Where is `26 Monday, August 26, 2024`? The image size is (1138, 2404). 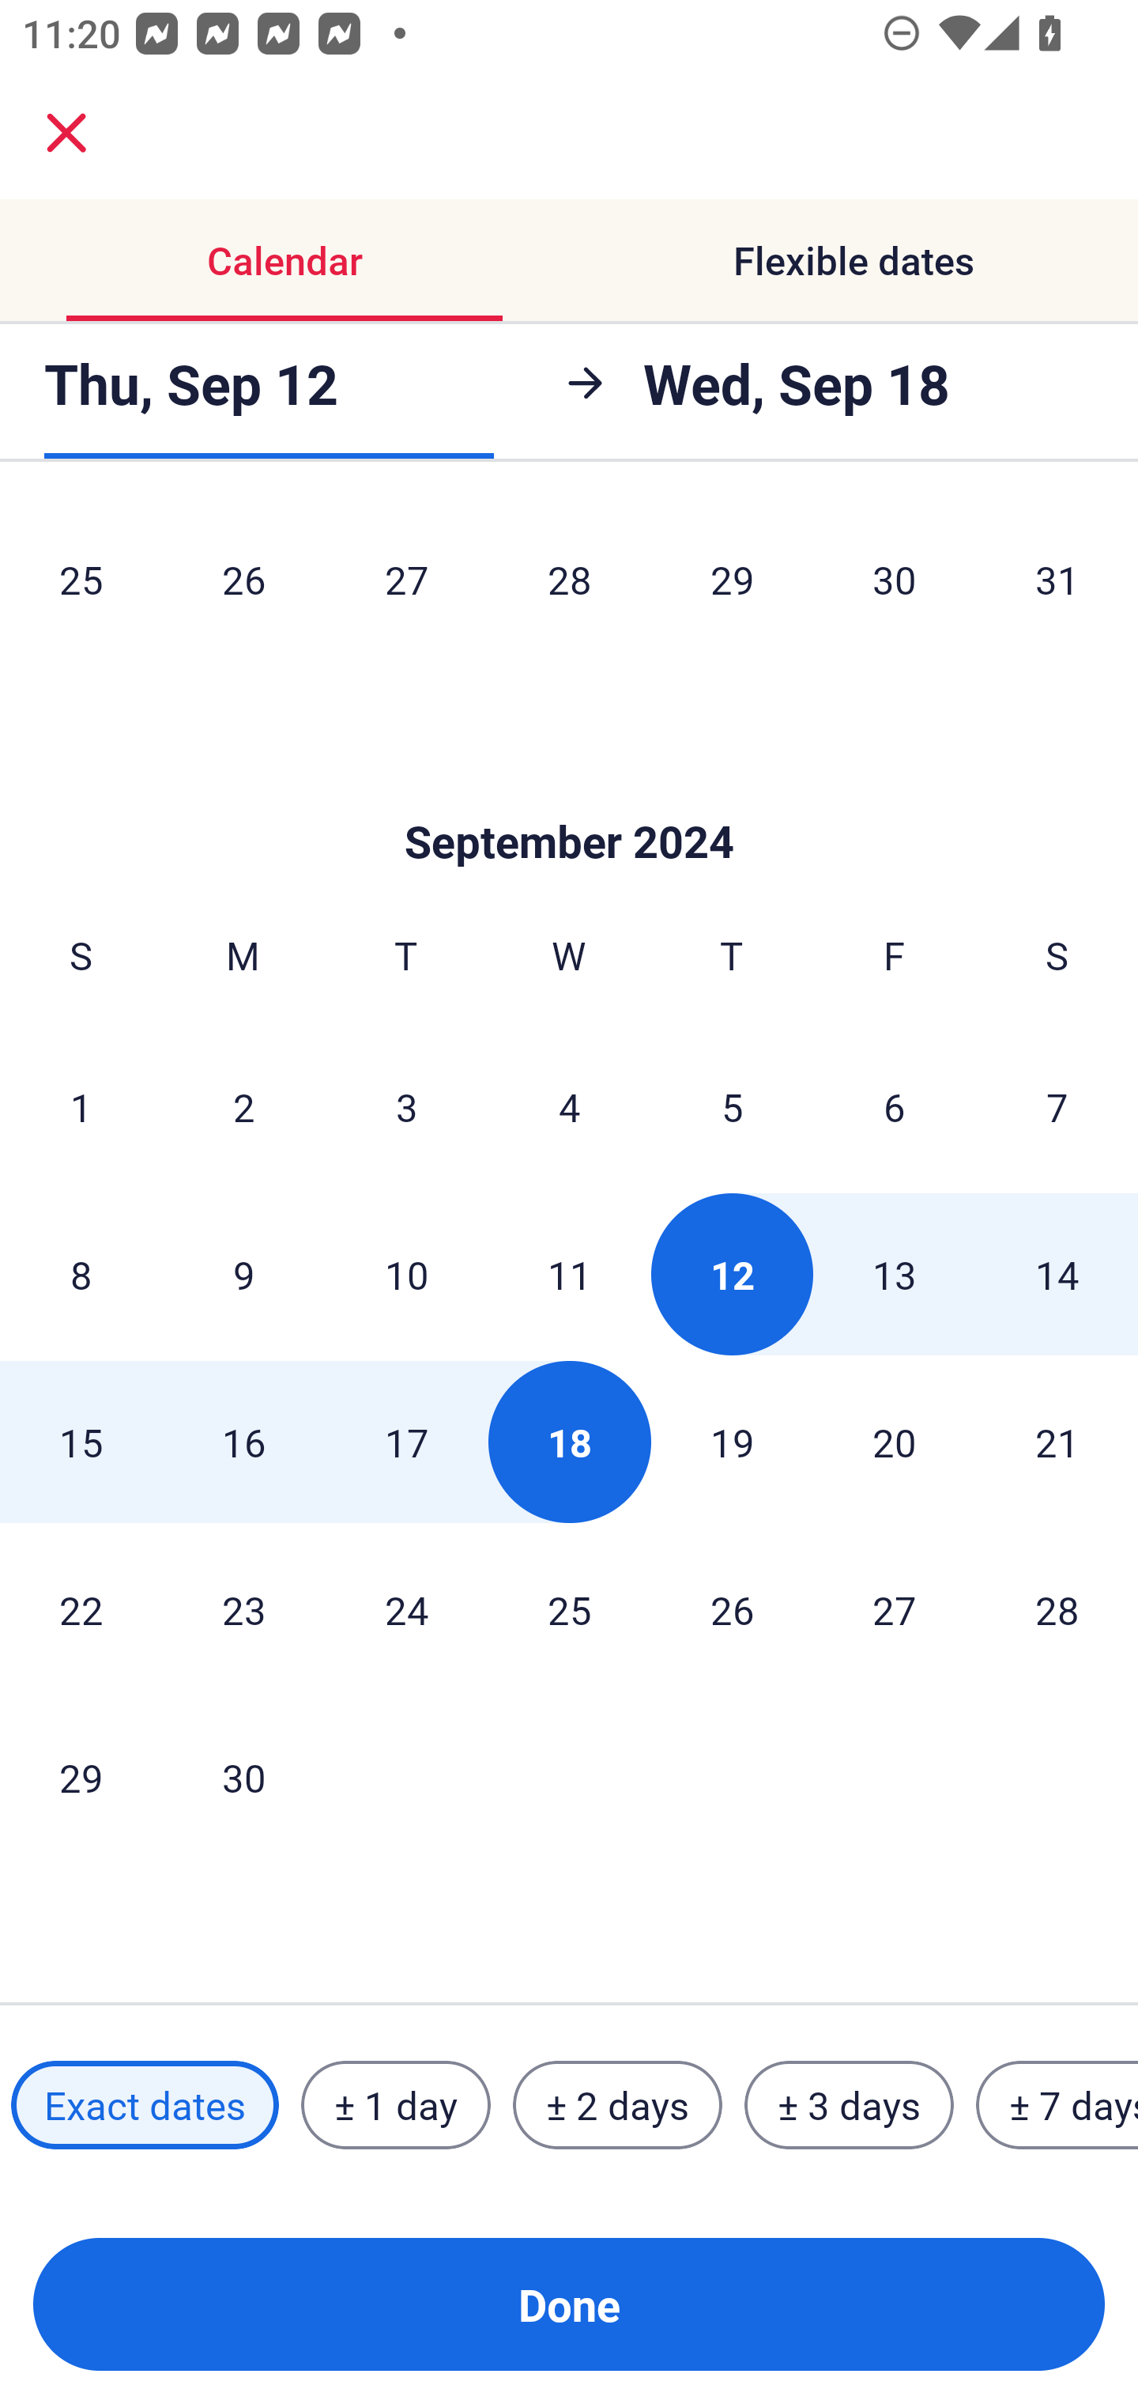 26 Monday, August 26, 2024 is located at coordinates (243, 584).